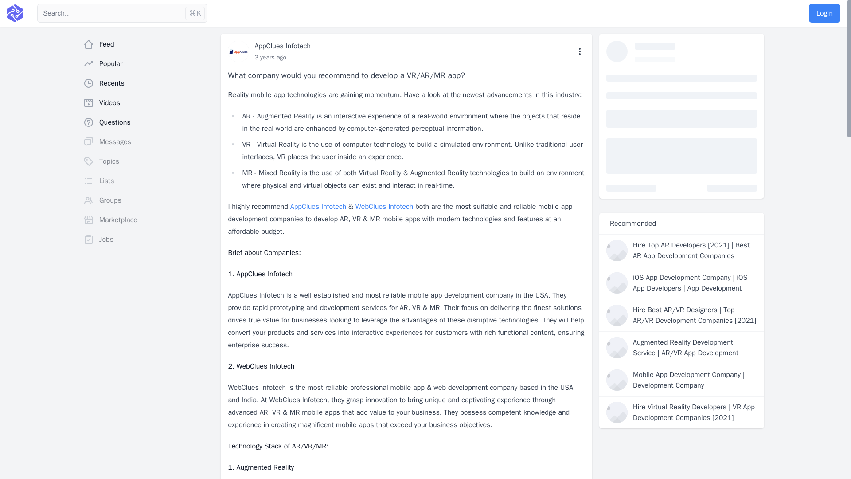  I want to click on AppClues Infotech, so click(318, 207).